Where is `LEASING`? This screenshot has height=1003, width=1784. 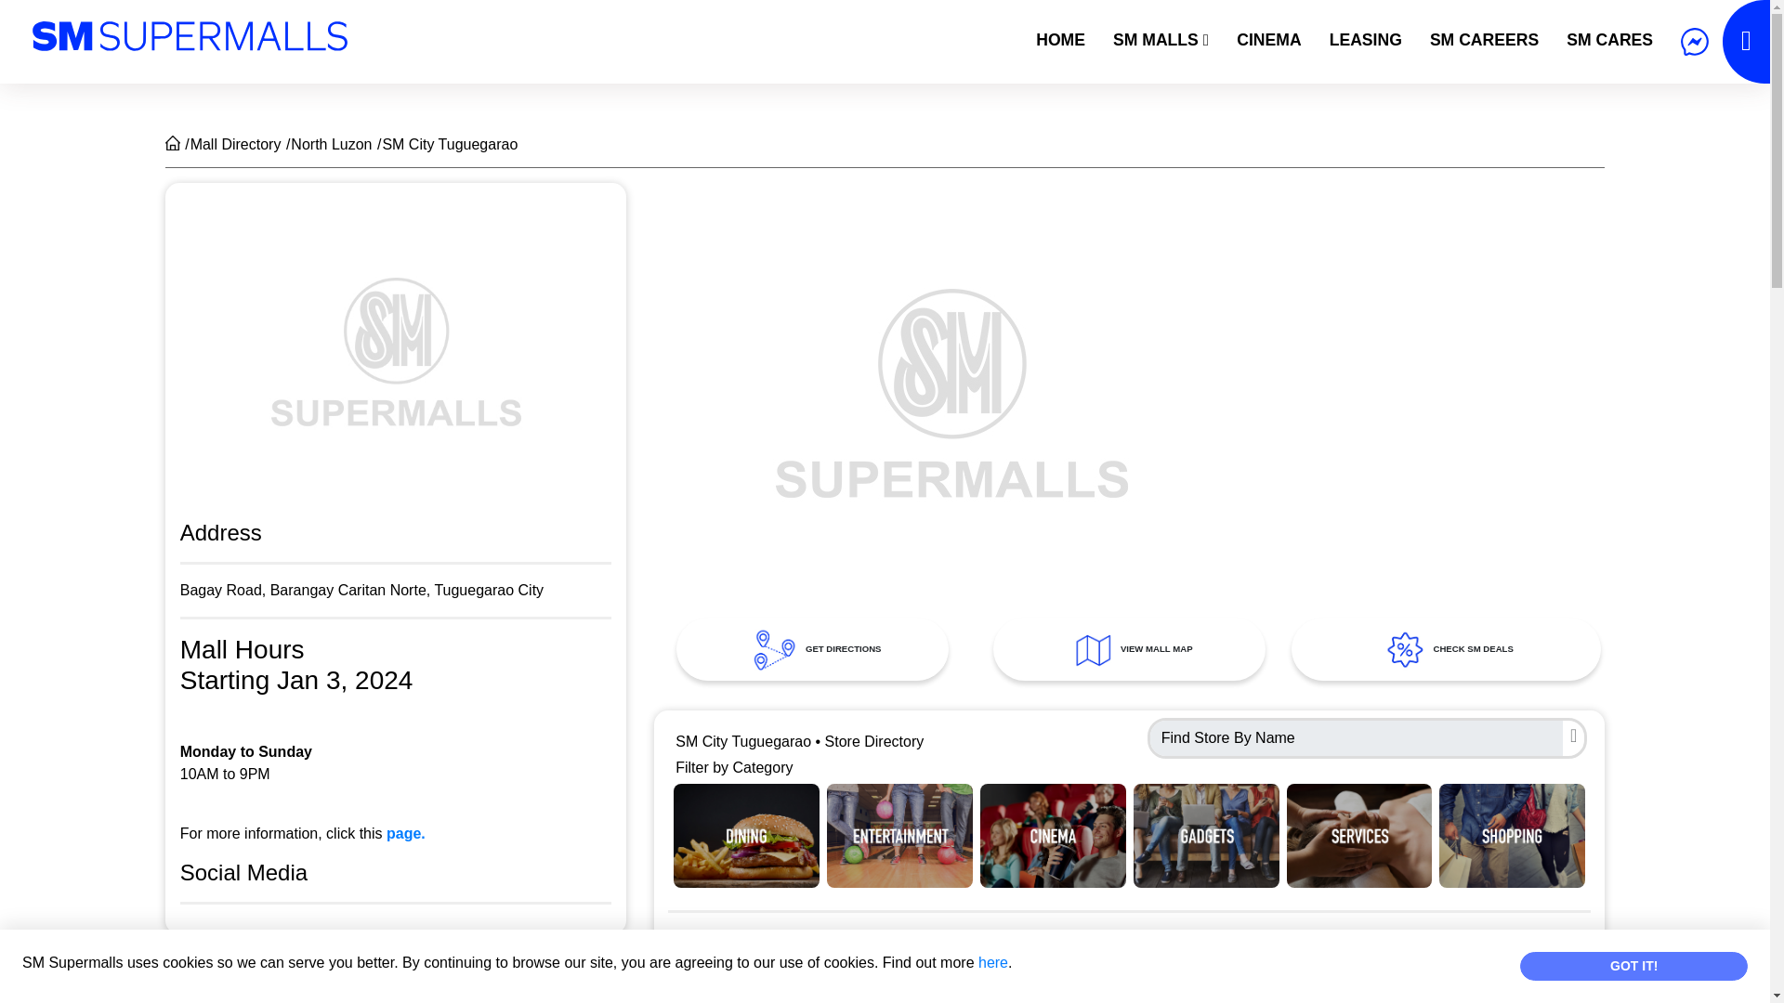
LEASING is located at coordinates (1366, 39).